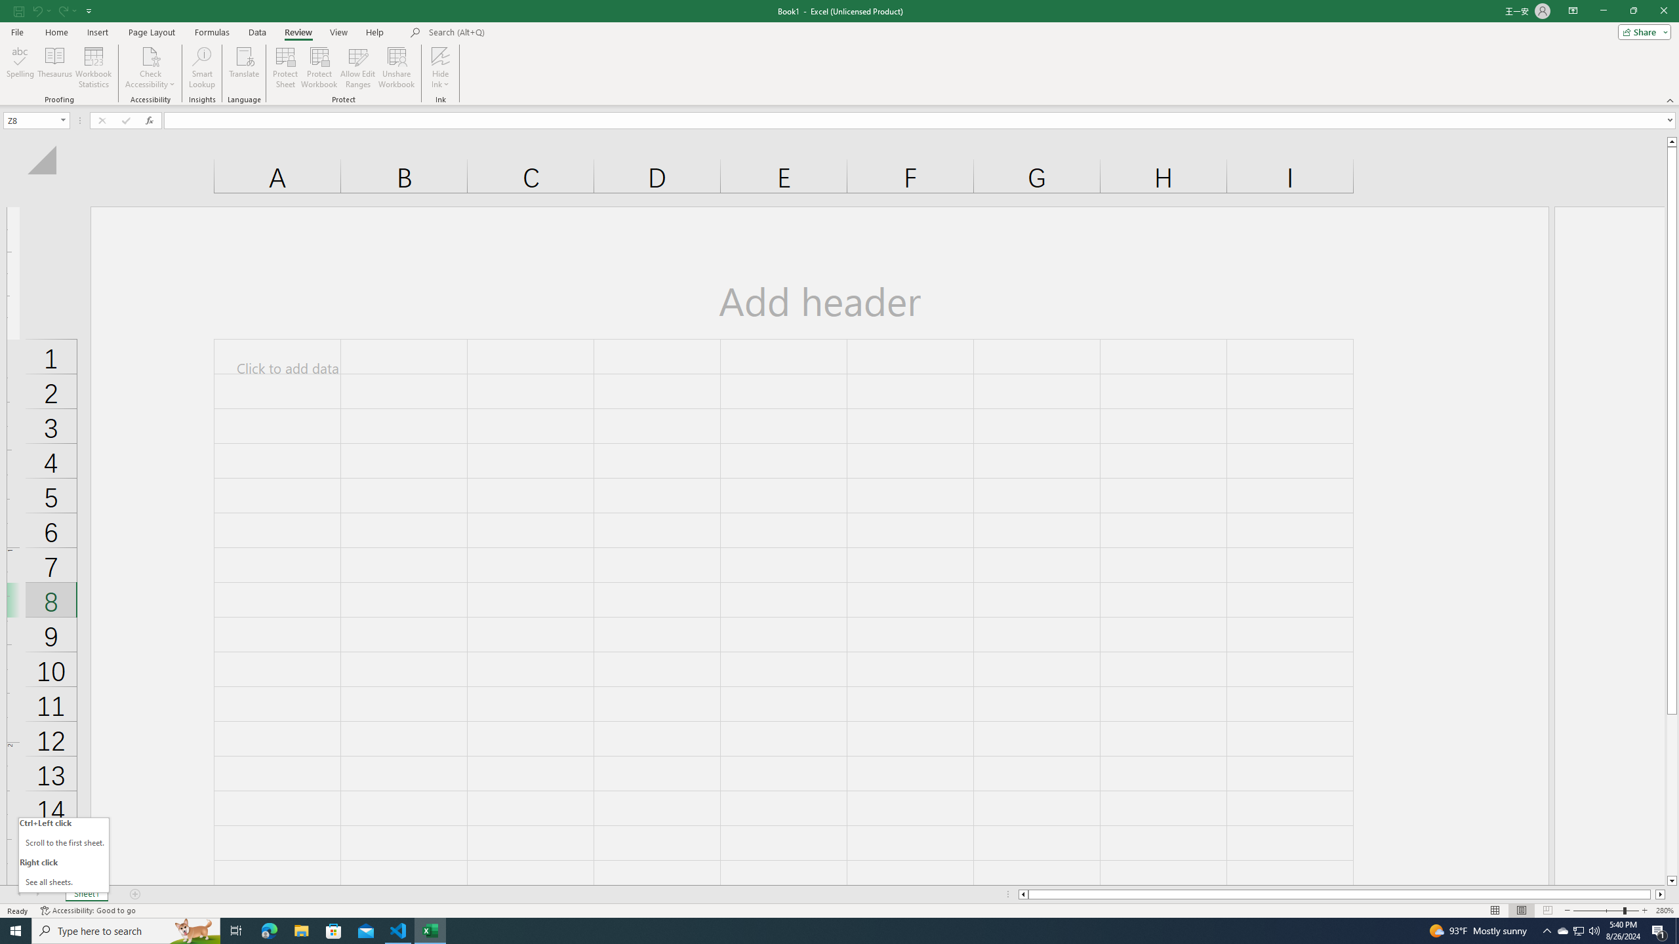  I want to click on Name Box, so click(31, 121).